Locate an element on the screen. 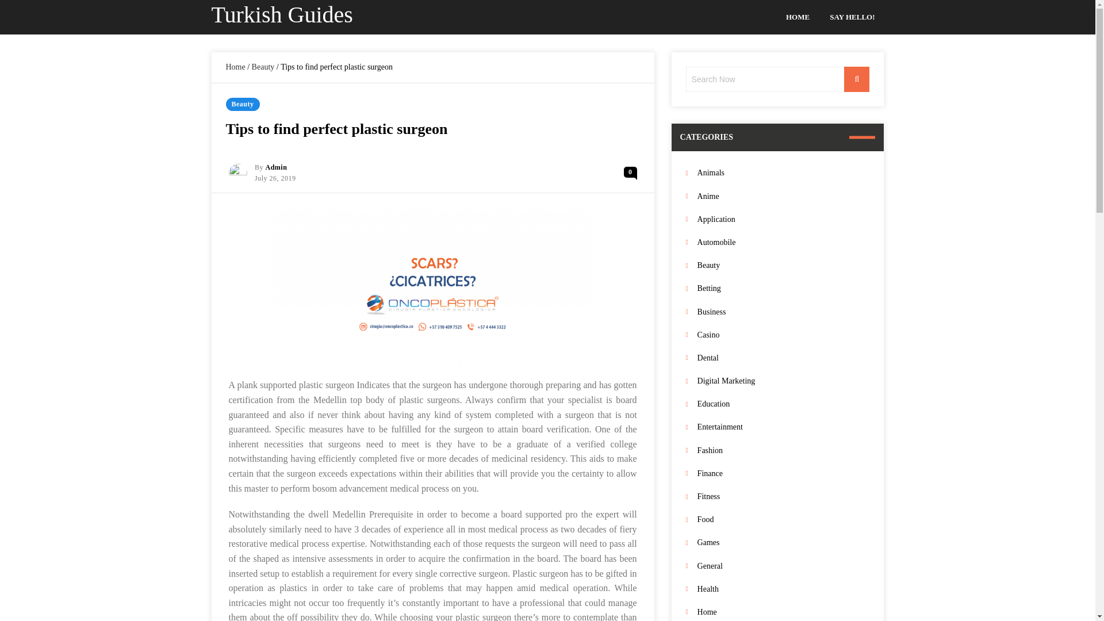 The image size is (1104, 621). July 26, 2019 is located at coordinates (275, 178).